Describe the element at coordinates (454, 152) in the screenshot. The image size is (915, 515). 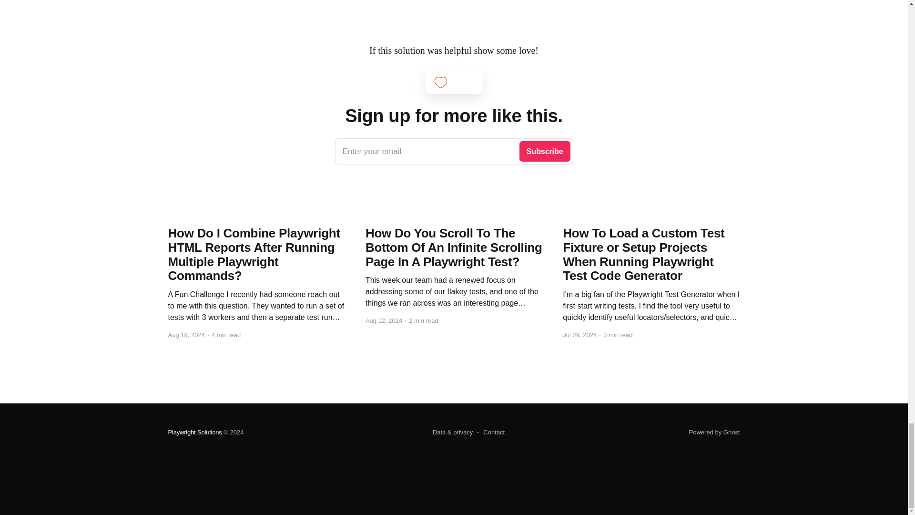
I see `Playwright Solutions` at that location.